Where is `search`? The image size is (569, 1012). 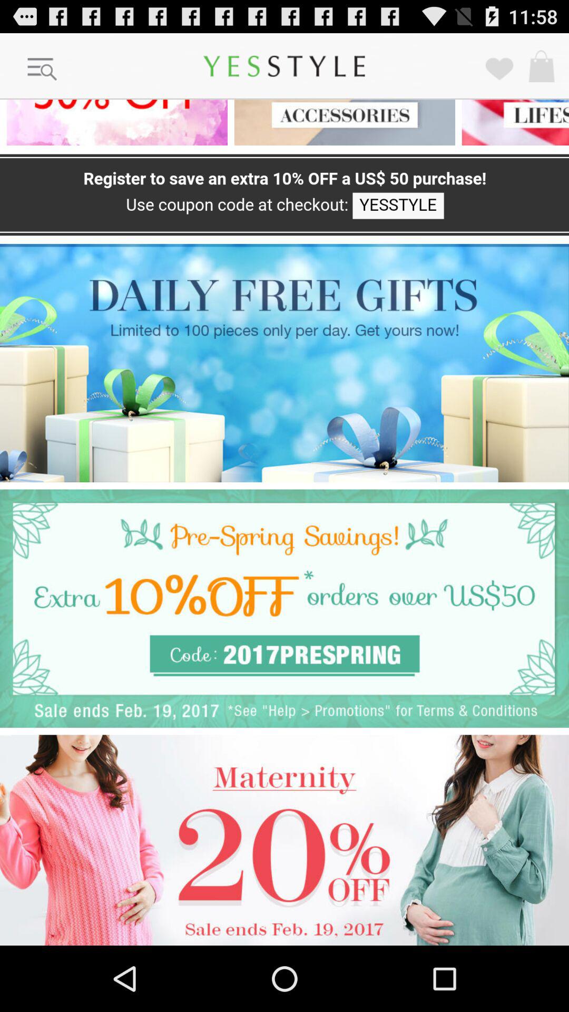 search is located at coordinates (43, 70).